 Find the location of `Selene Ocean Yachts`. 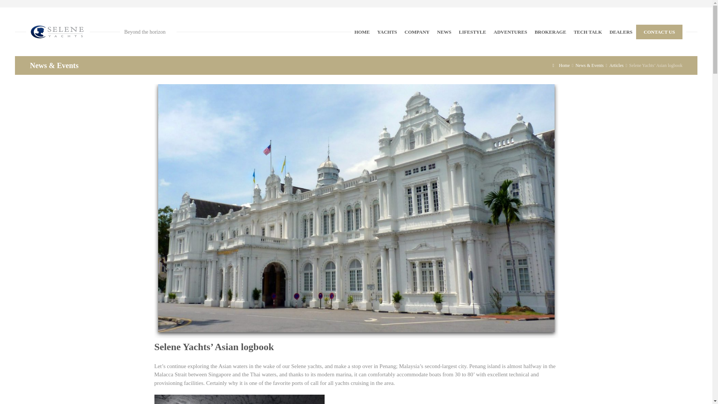

Selene Ocean Yachts is located at coordinates (58, 31).